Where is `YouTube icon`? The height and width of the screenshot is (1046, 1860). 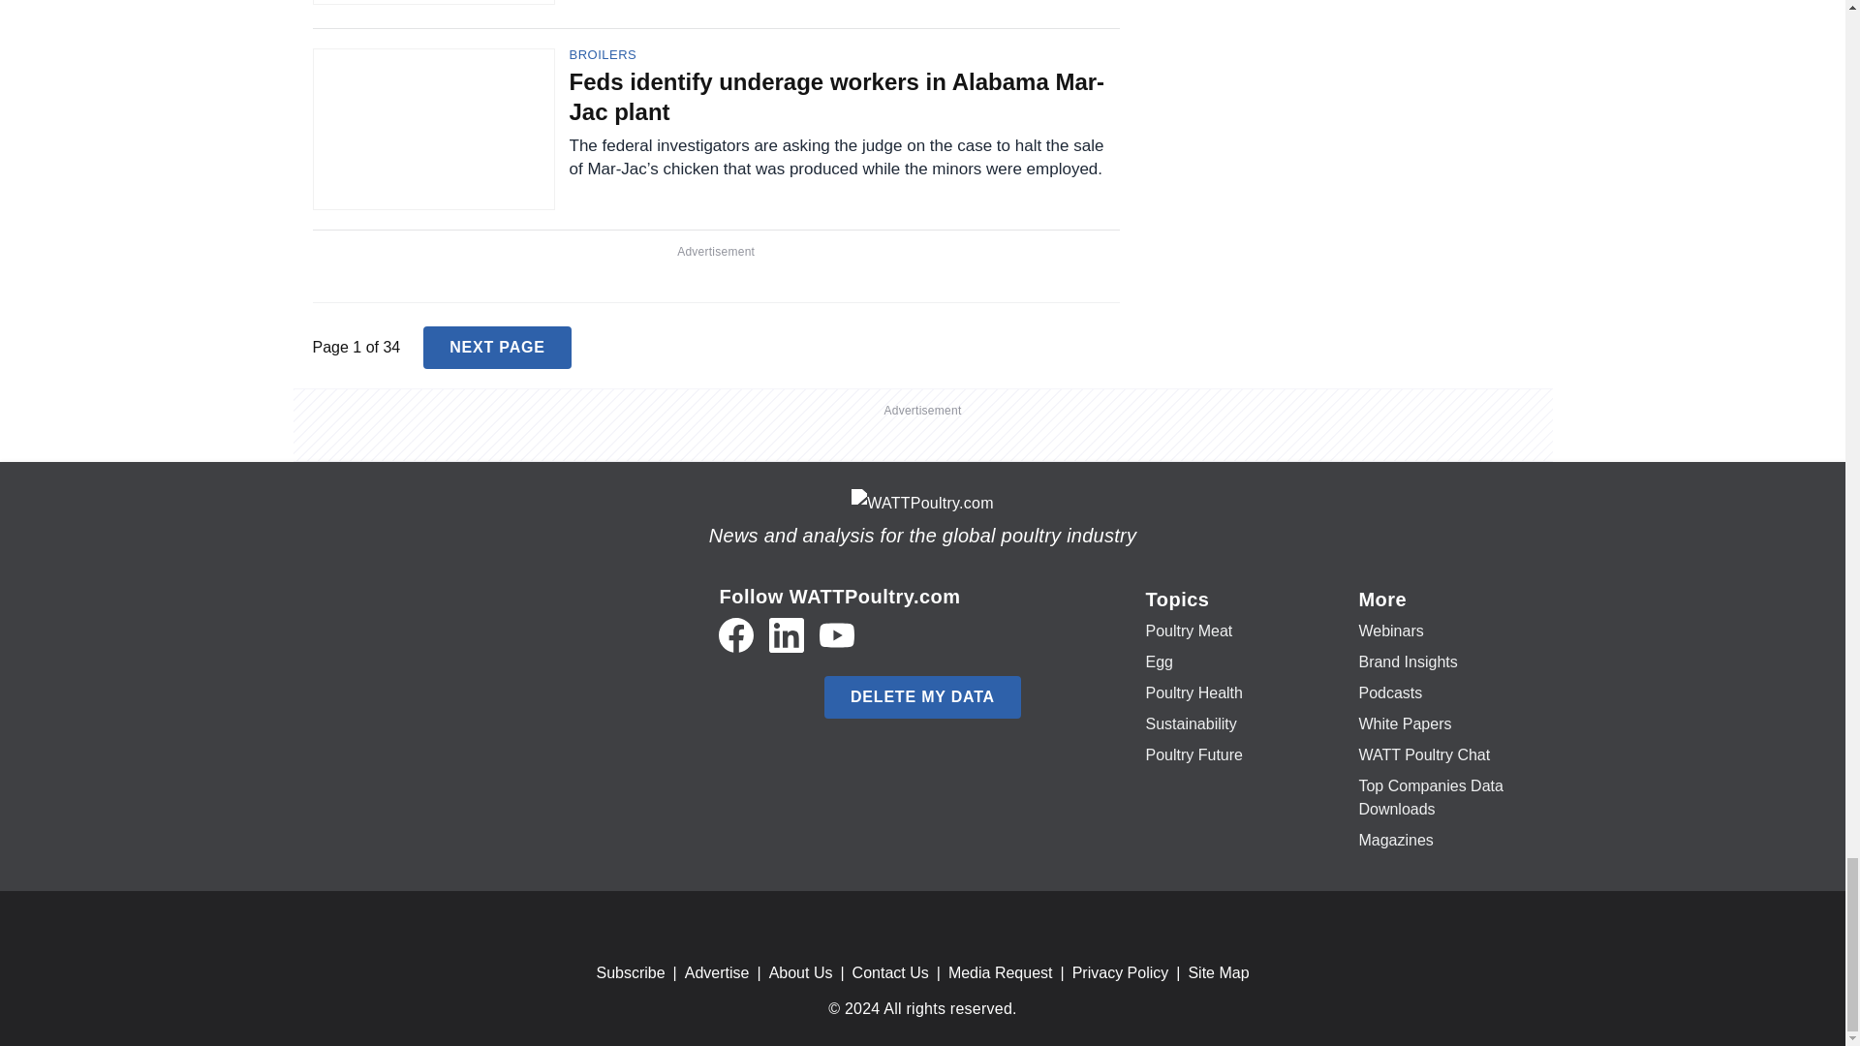 YouTube icon is located at coordinates (837, 635).